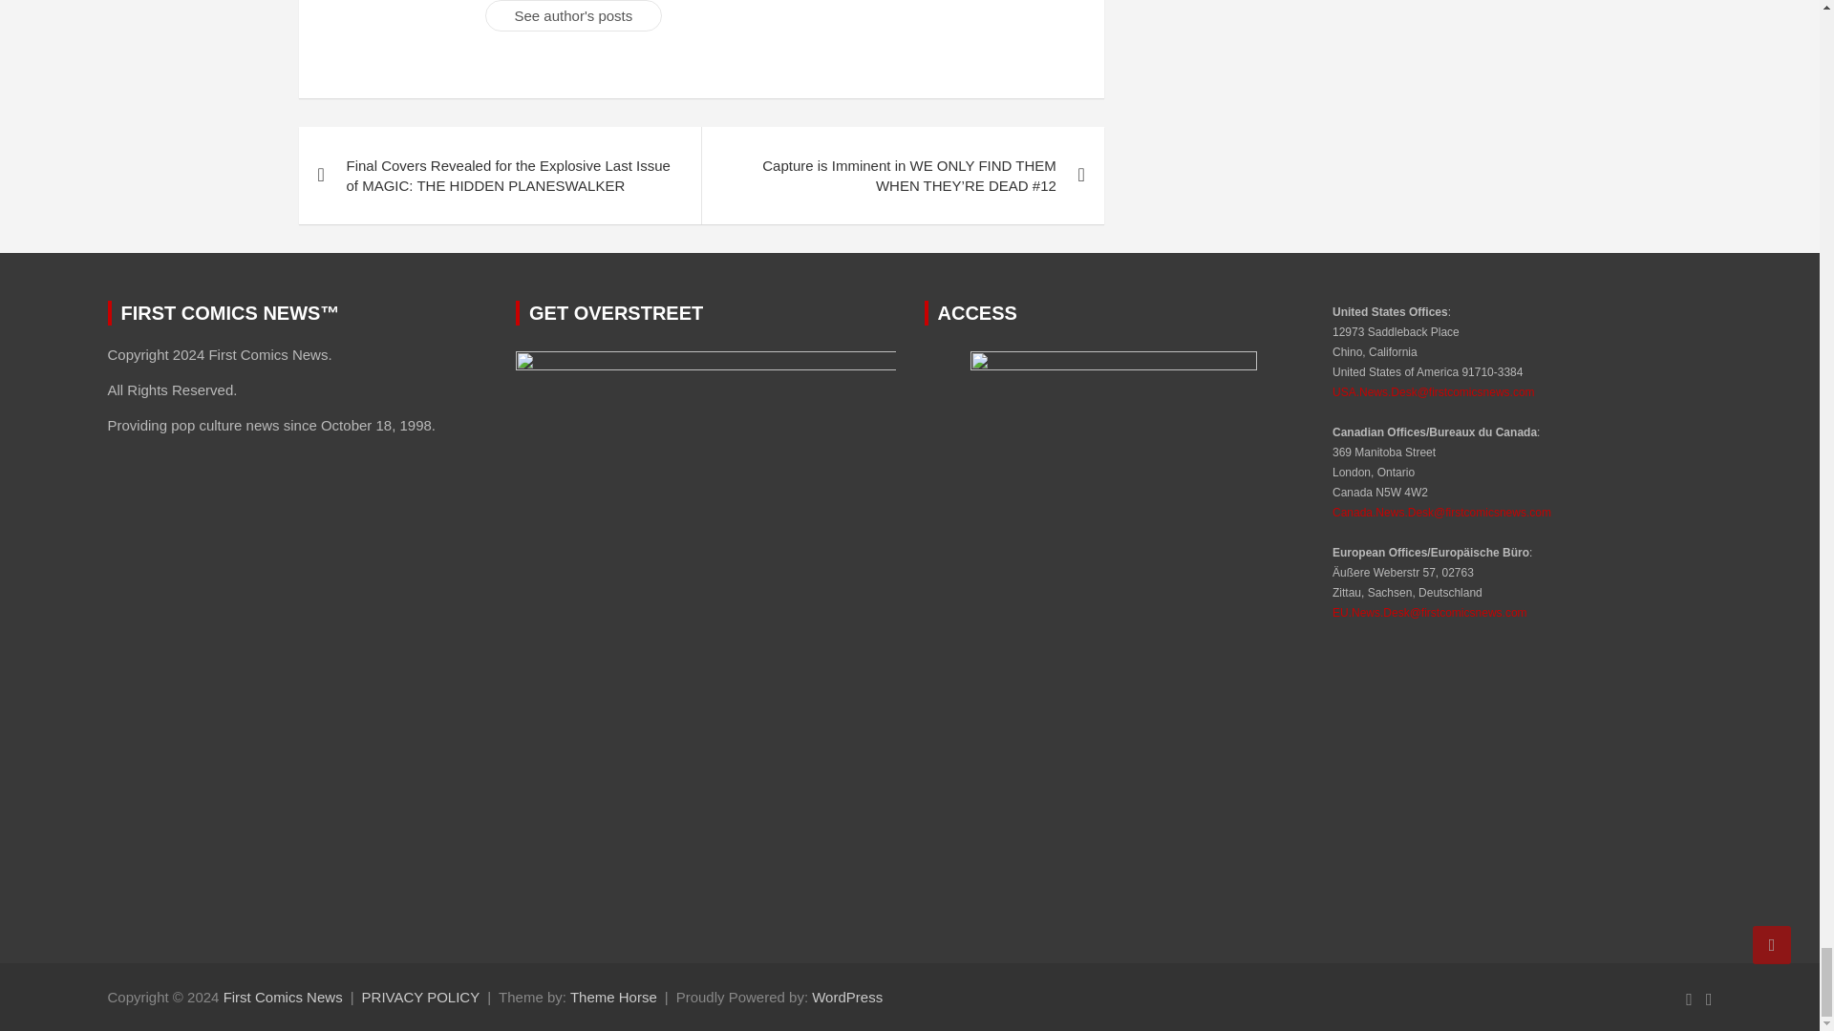 This screenshot has width=1834, height=1031. Describe the element at coordinates (283, 997) in the screenshot. I see `First Comics News` at that location.